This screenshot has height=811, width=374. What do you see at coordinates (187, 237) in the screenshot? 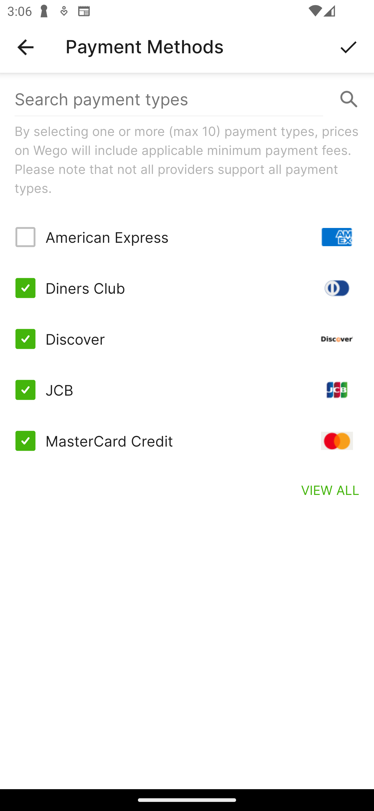
I see `American Express` at bounding box center [187, 237].